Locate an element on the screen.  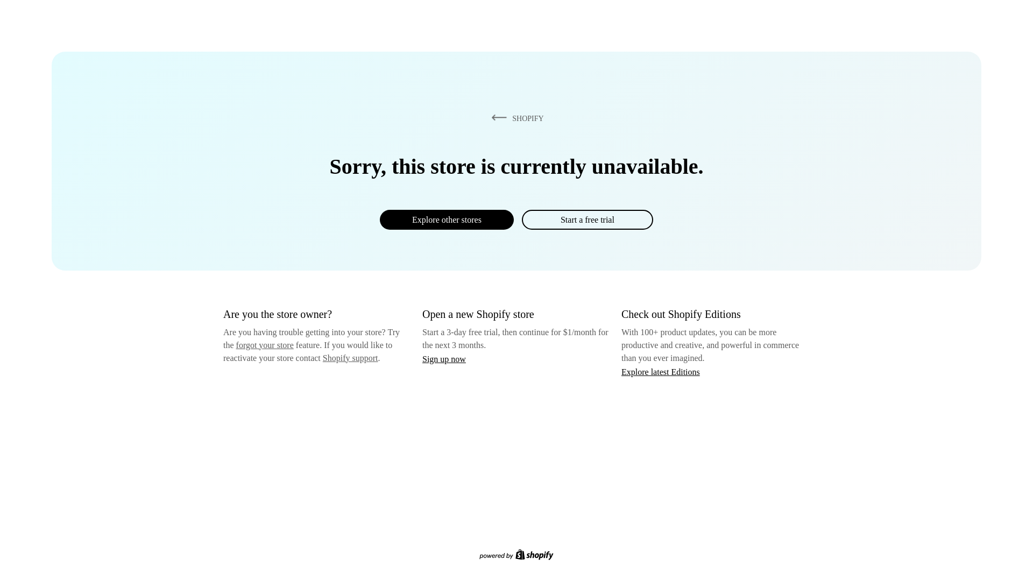
Explore other stores is located at coordinates (447, 219).